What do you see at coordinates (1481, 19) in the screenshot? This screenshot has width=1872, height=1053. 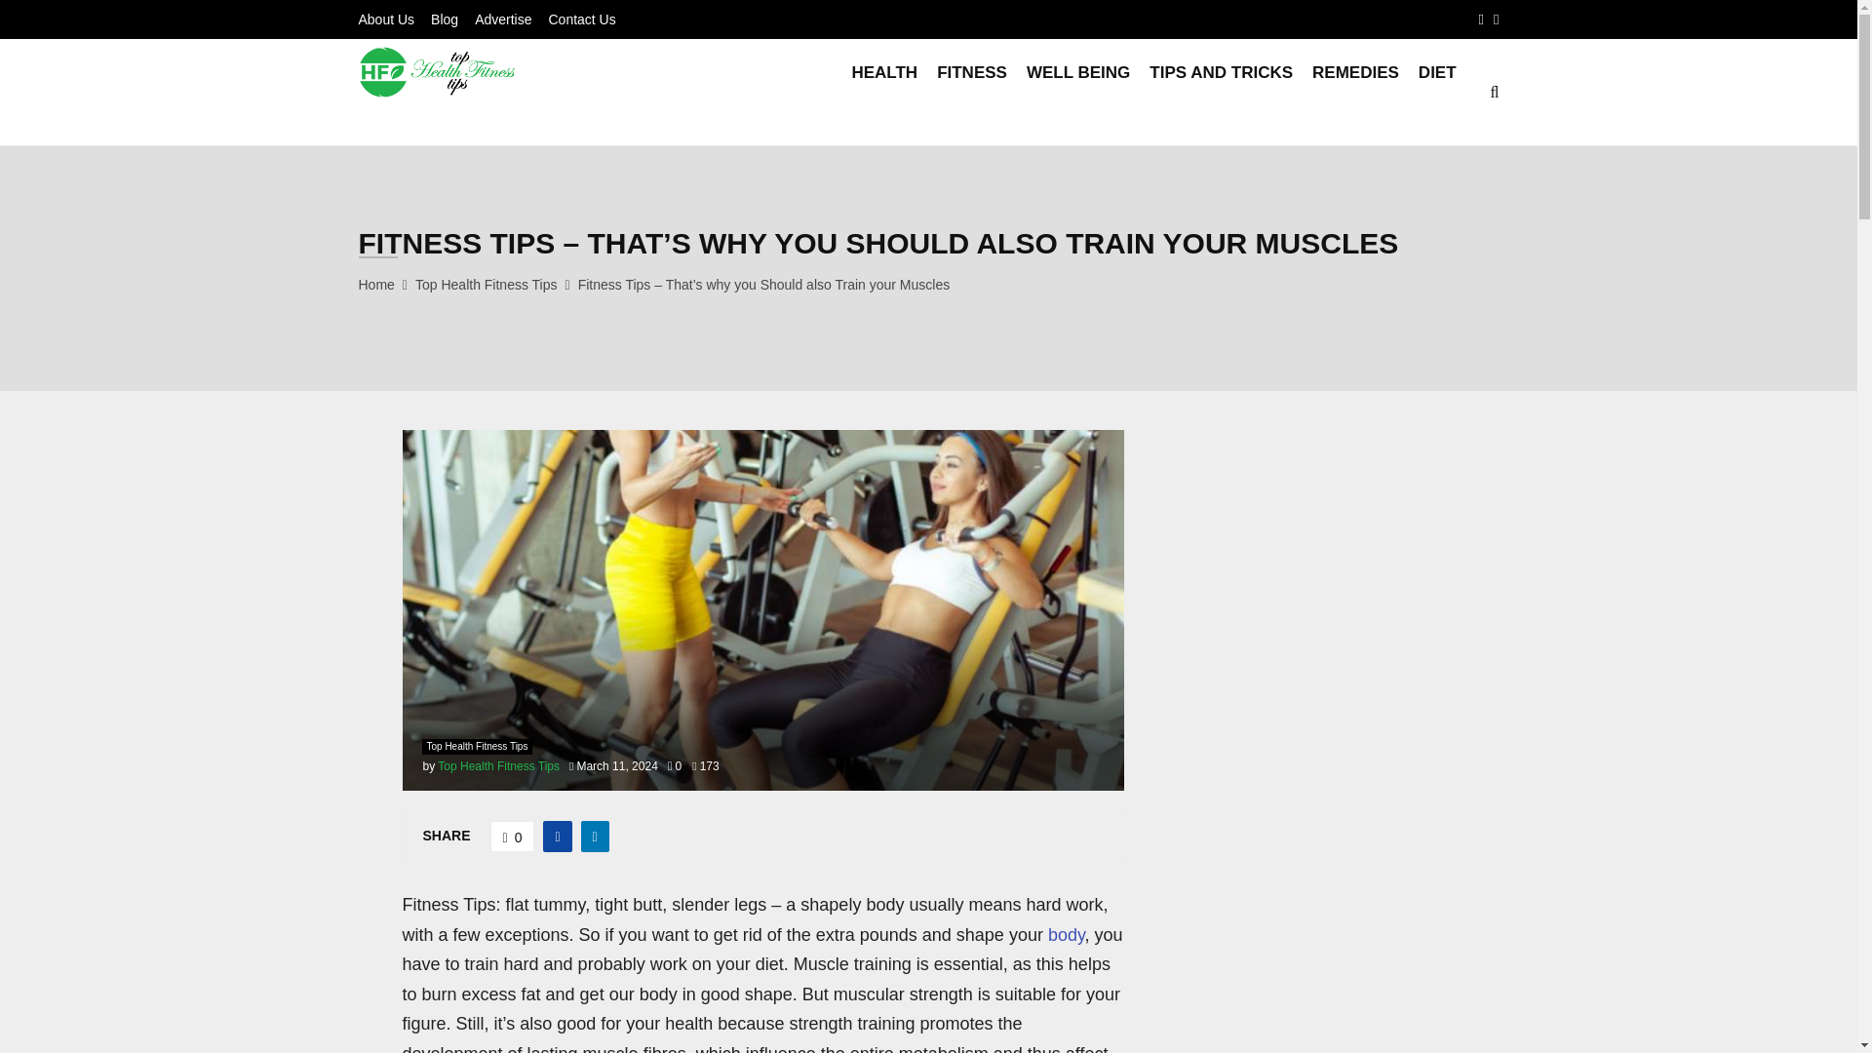 I see `Facebook` at bounding box center [1481, 19].